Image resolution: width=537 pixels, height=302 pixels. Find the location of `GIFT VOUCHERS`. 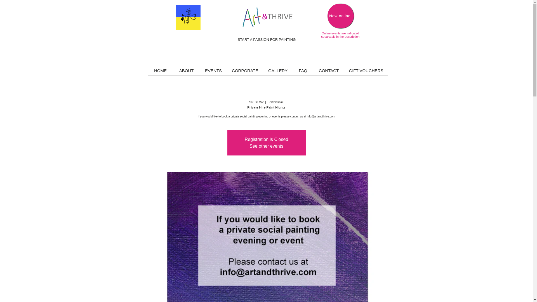

GIFT VOUCHERS is located at coordinates (366, 70).